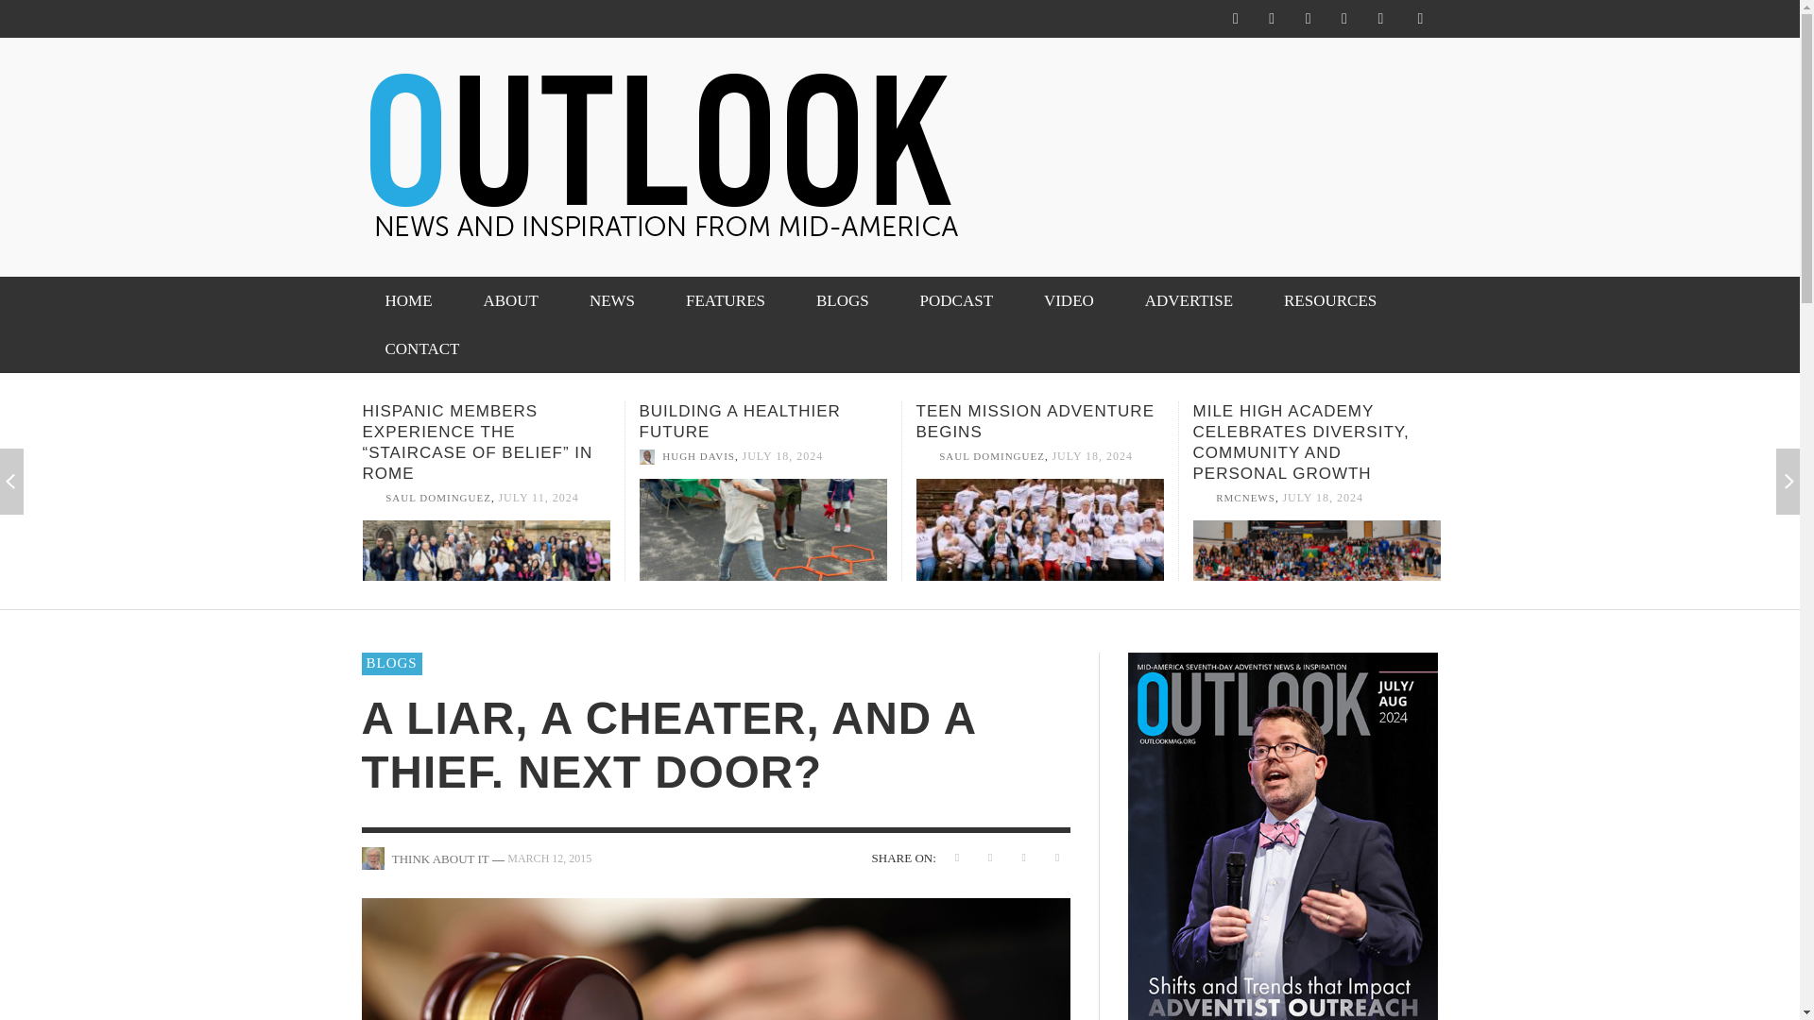 This screenshot has width=1814, height=1020. What do you see at coordinates (408, 300) in the screenshot?
I see `HOME` at bounding box center [408, 300].